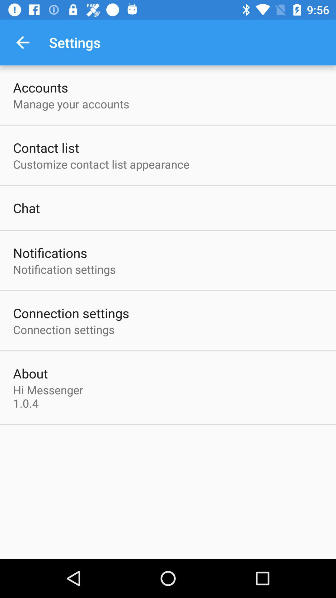 The height and width of the screenshot is (598, 336). Describe the element at coordinates (71, 104) in the screenshot. I see `select the manage your accounts` at that location.